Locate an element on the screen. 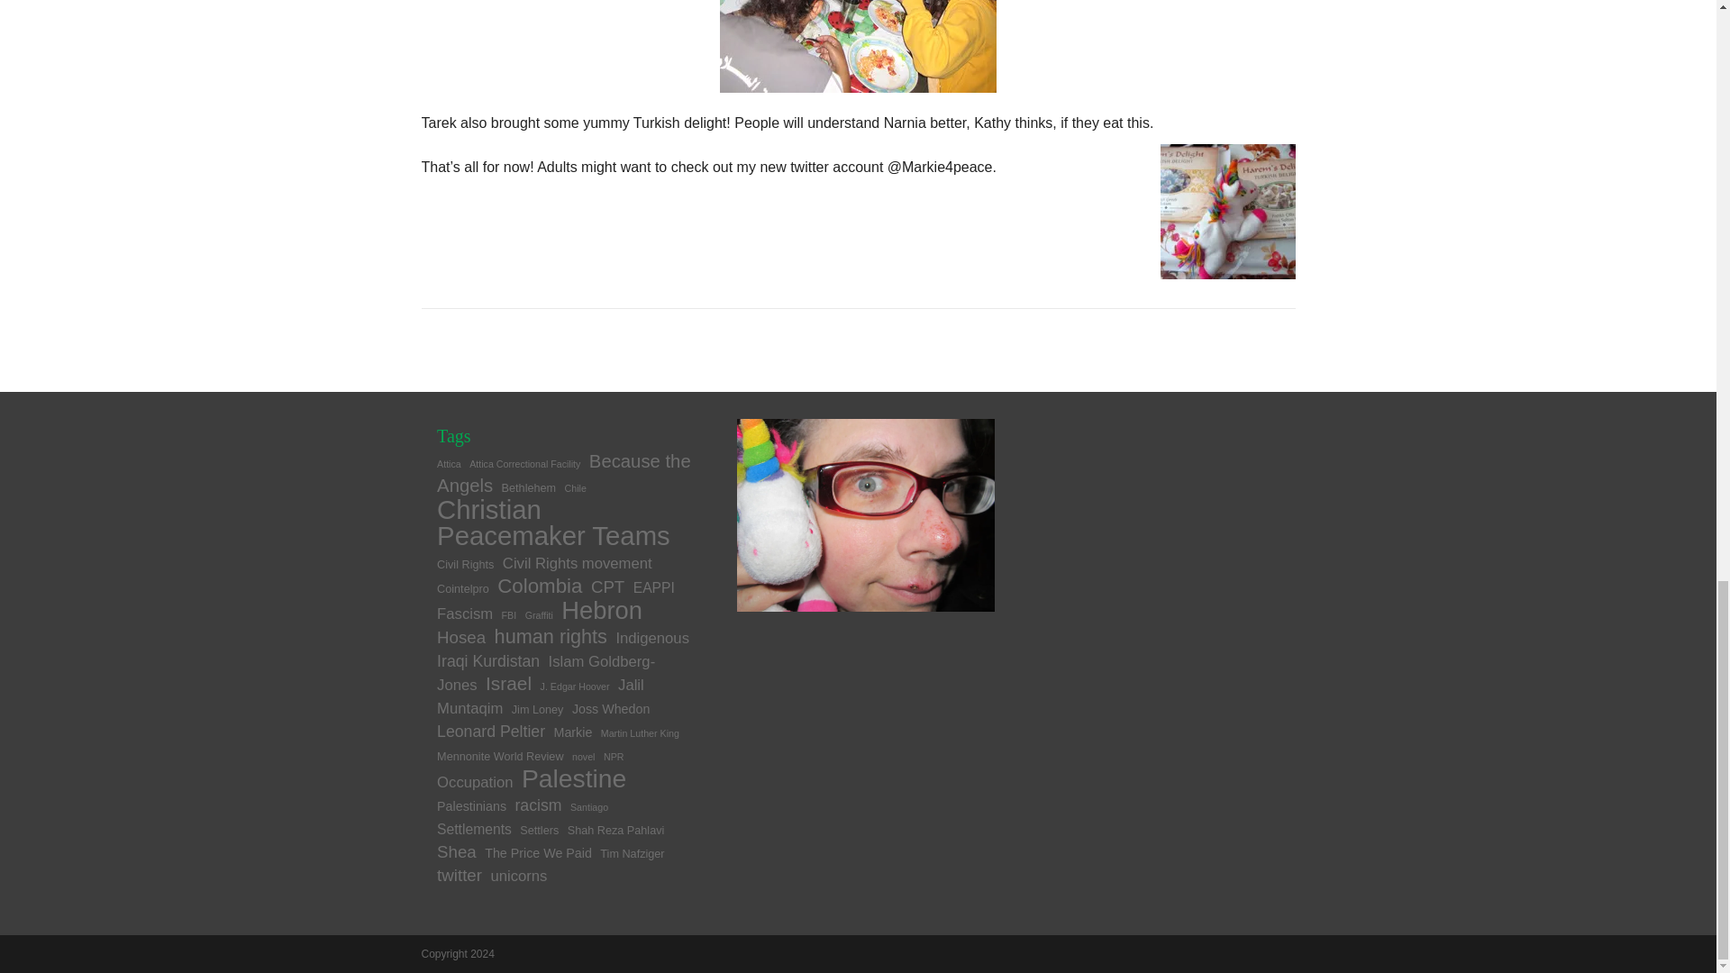  Indigenous is located at coordinates (652, 638).